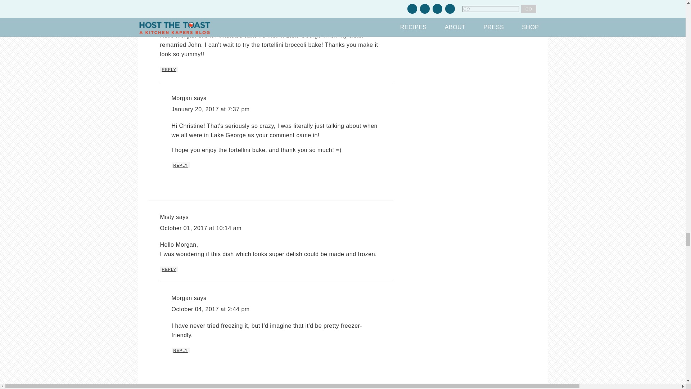 This screenshot has height=389, width=691. What do you see at coordinates (168, 69) in the screenshot?
I see `REPLY` at bounding box center [168, 69].